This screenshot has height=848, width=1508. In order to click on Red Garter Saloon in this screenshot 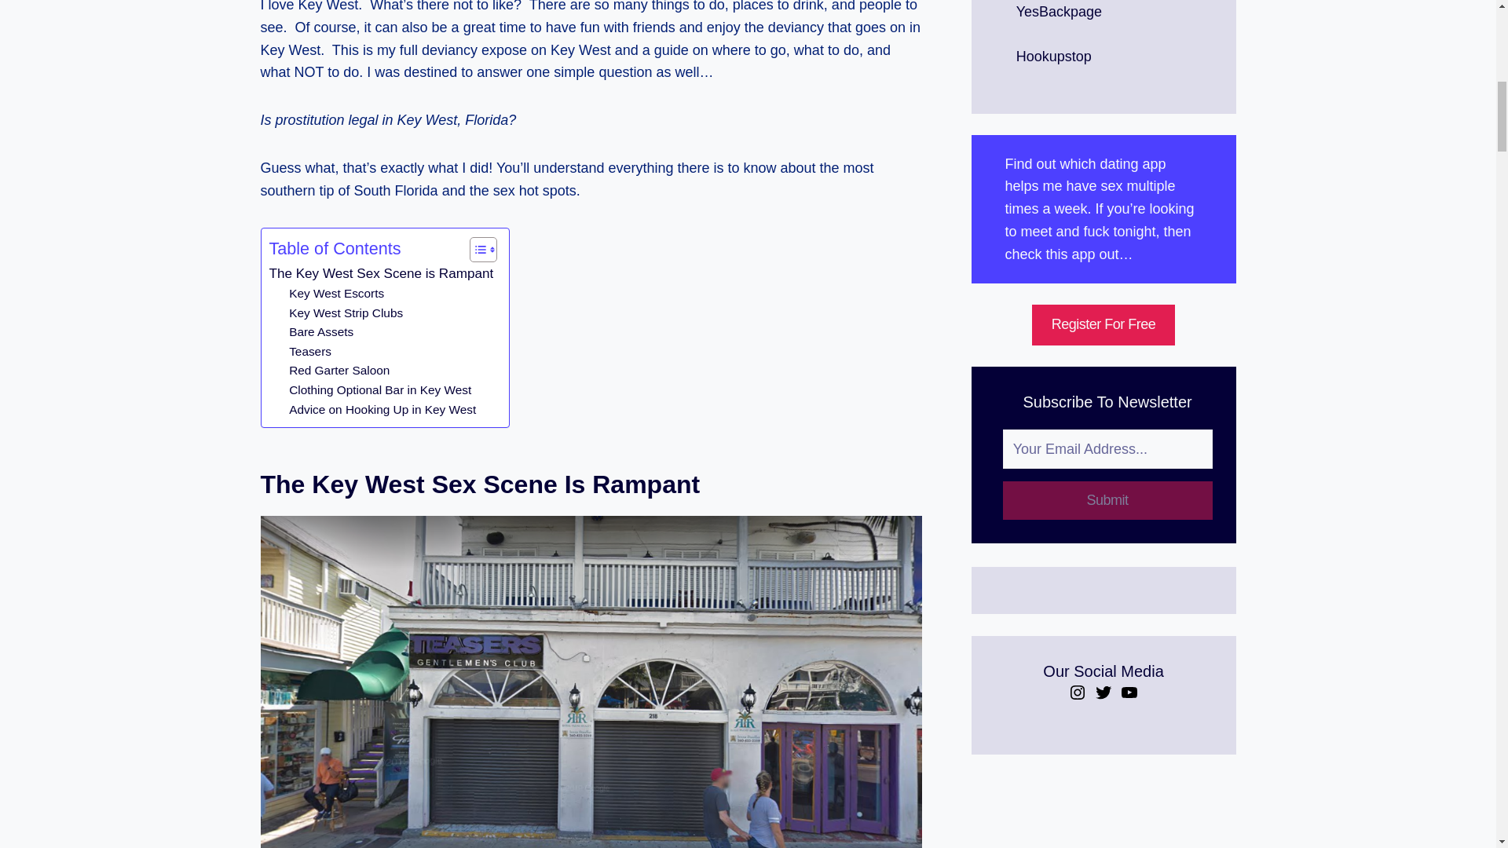, I will do `click(339, 371)`.